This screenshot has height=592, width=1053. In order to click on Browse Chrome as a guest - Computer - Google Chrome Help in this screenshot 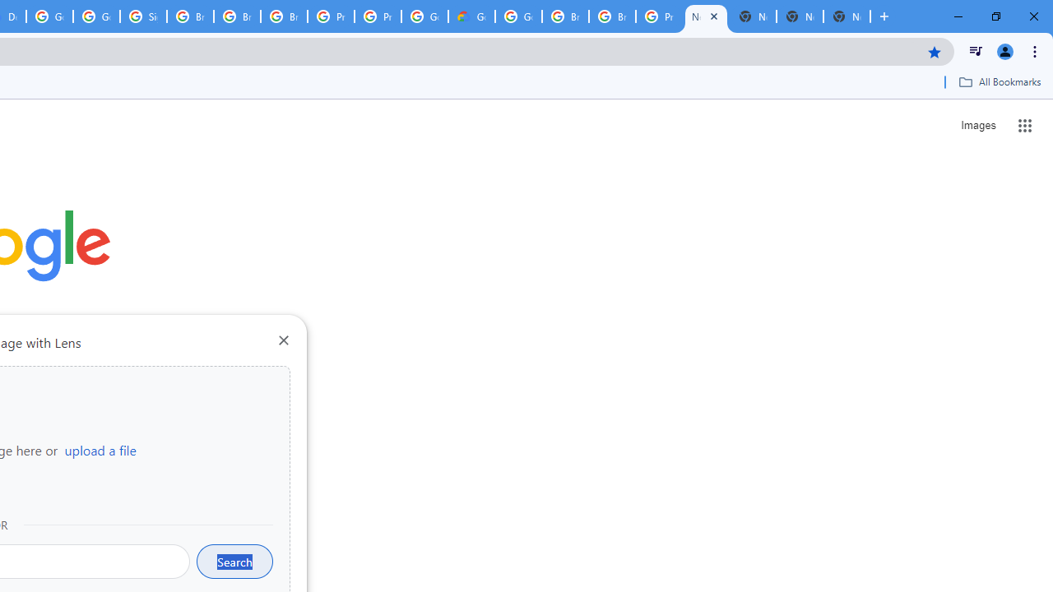, I will do `click(237, 16)`.